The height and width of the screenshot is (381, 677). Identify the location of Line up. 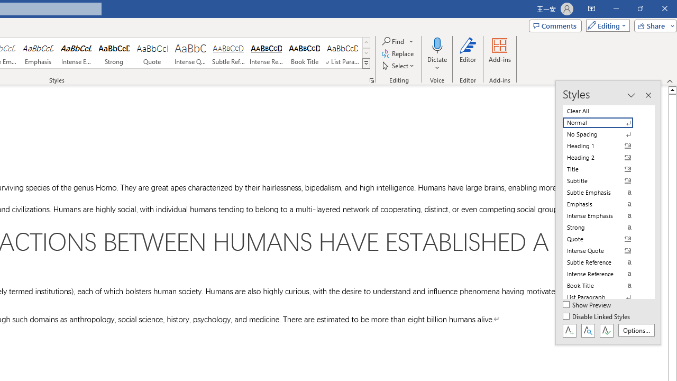
(673, 89).